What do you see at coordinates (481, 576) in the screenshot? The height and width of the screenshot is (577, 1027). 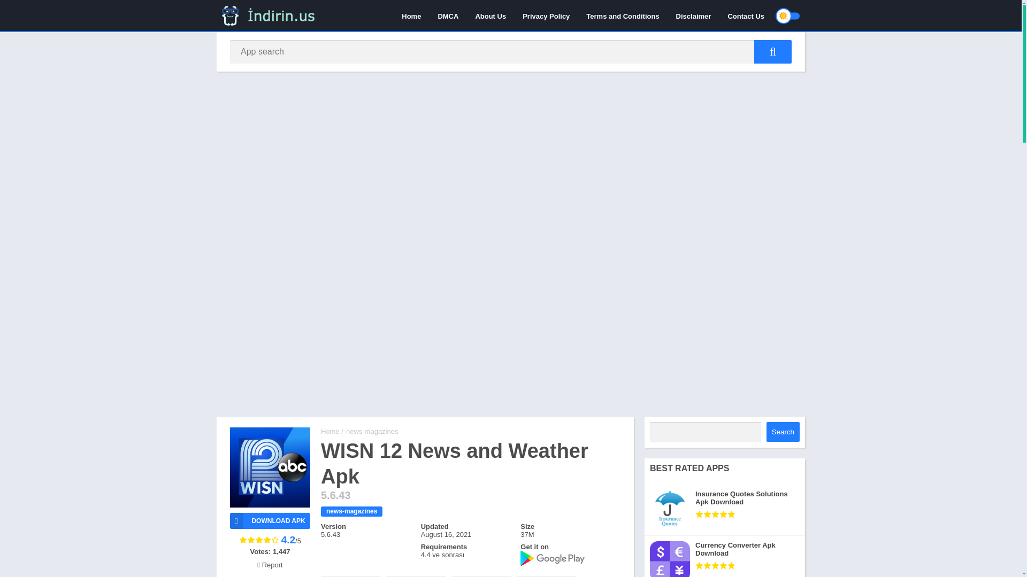 I see `Pinterest` at bounding box center [481, 576].